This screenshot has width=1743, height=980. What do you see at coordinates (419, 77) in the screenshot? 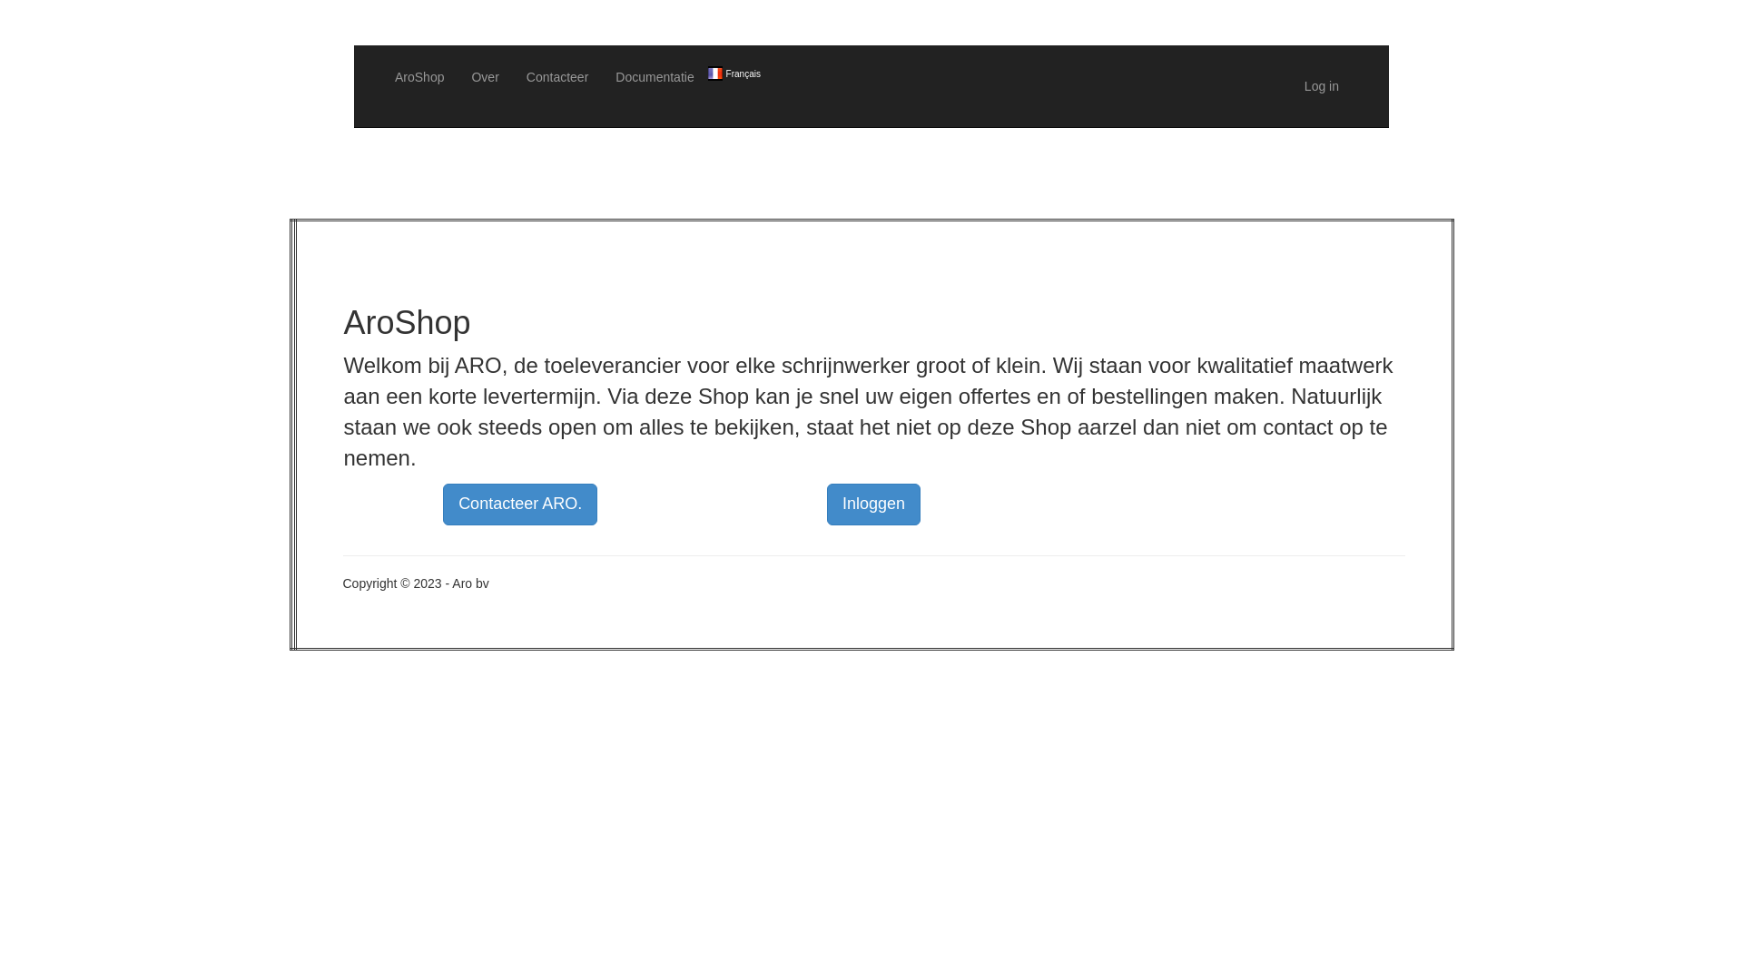
I see `AroShop` at bounding box center [419, 77].